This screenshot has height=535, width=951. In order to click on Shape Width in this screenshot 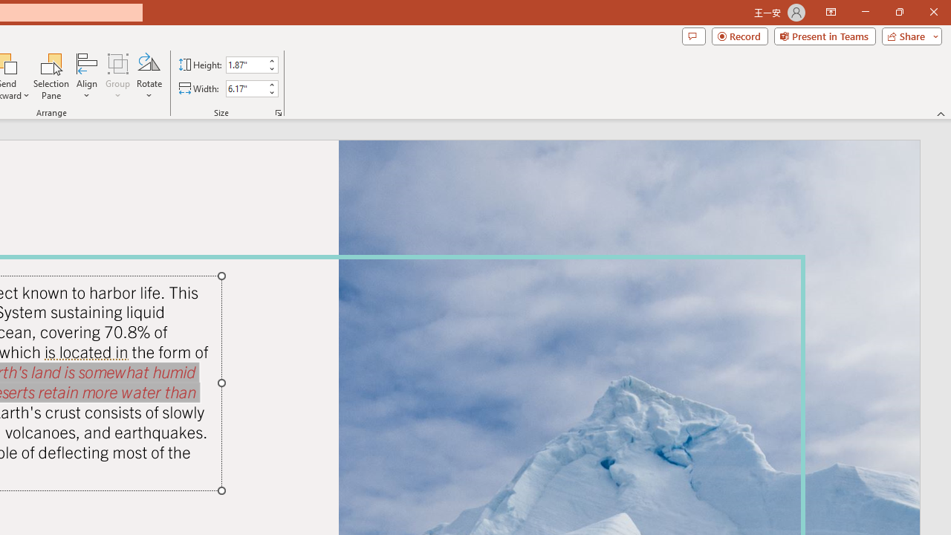, I will do `click(245, 88)`.